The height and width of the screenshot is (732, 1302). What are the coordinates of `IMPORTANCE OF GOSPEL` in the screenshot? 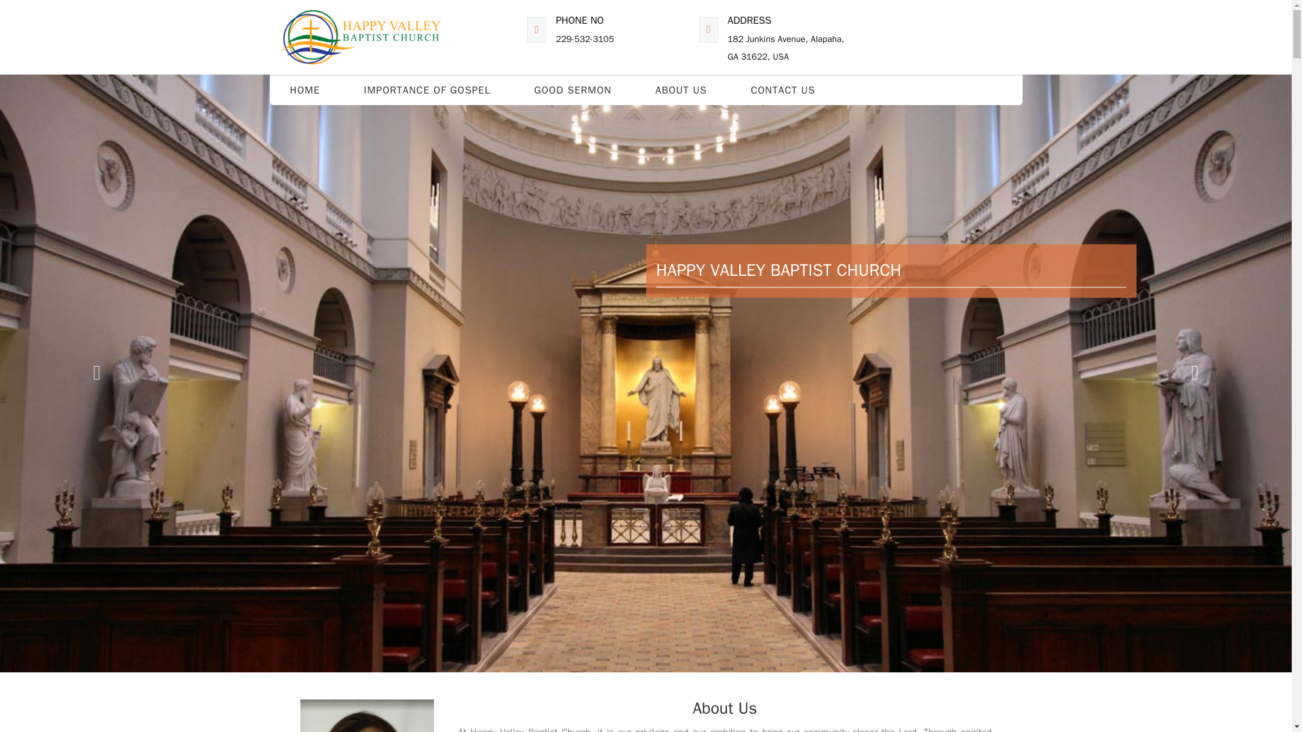 It's located at (427, 91).